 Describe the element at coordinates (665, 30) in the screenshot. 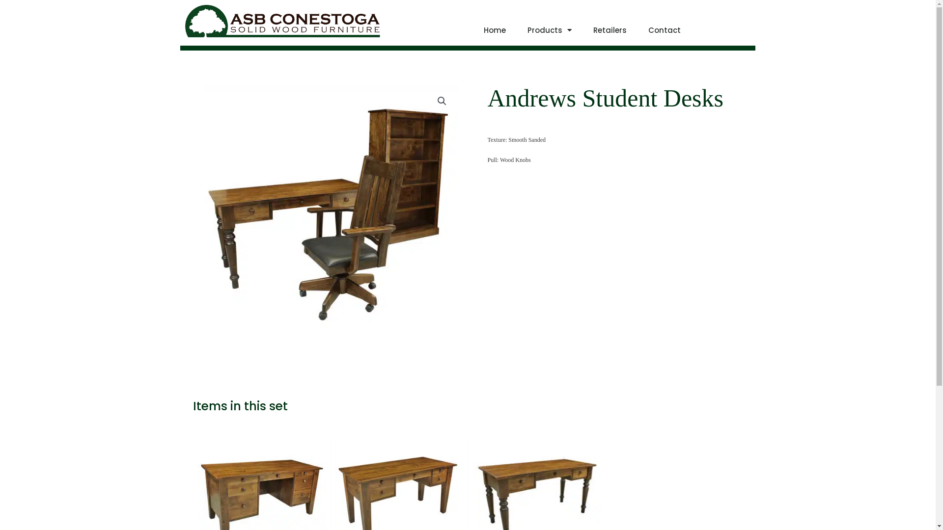

I see `Contact` at that location.